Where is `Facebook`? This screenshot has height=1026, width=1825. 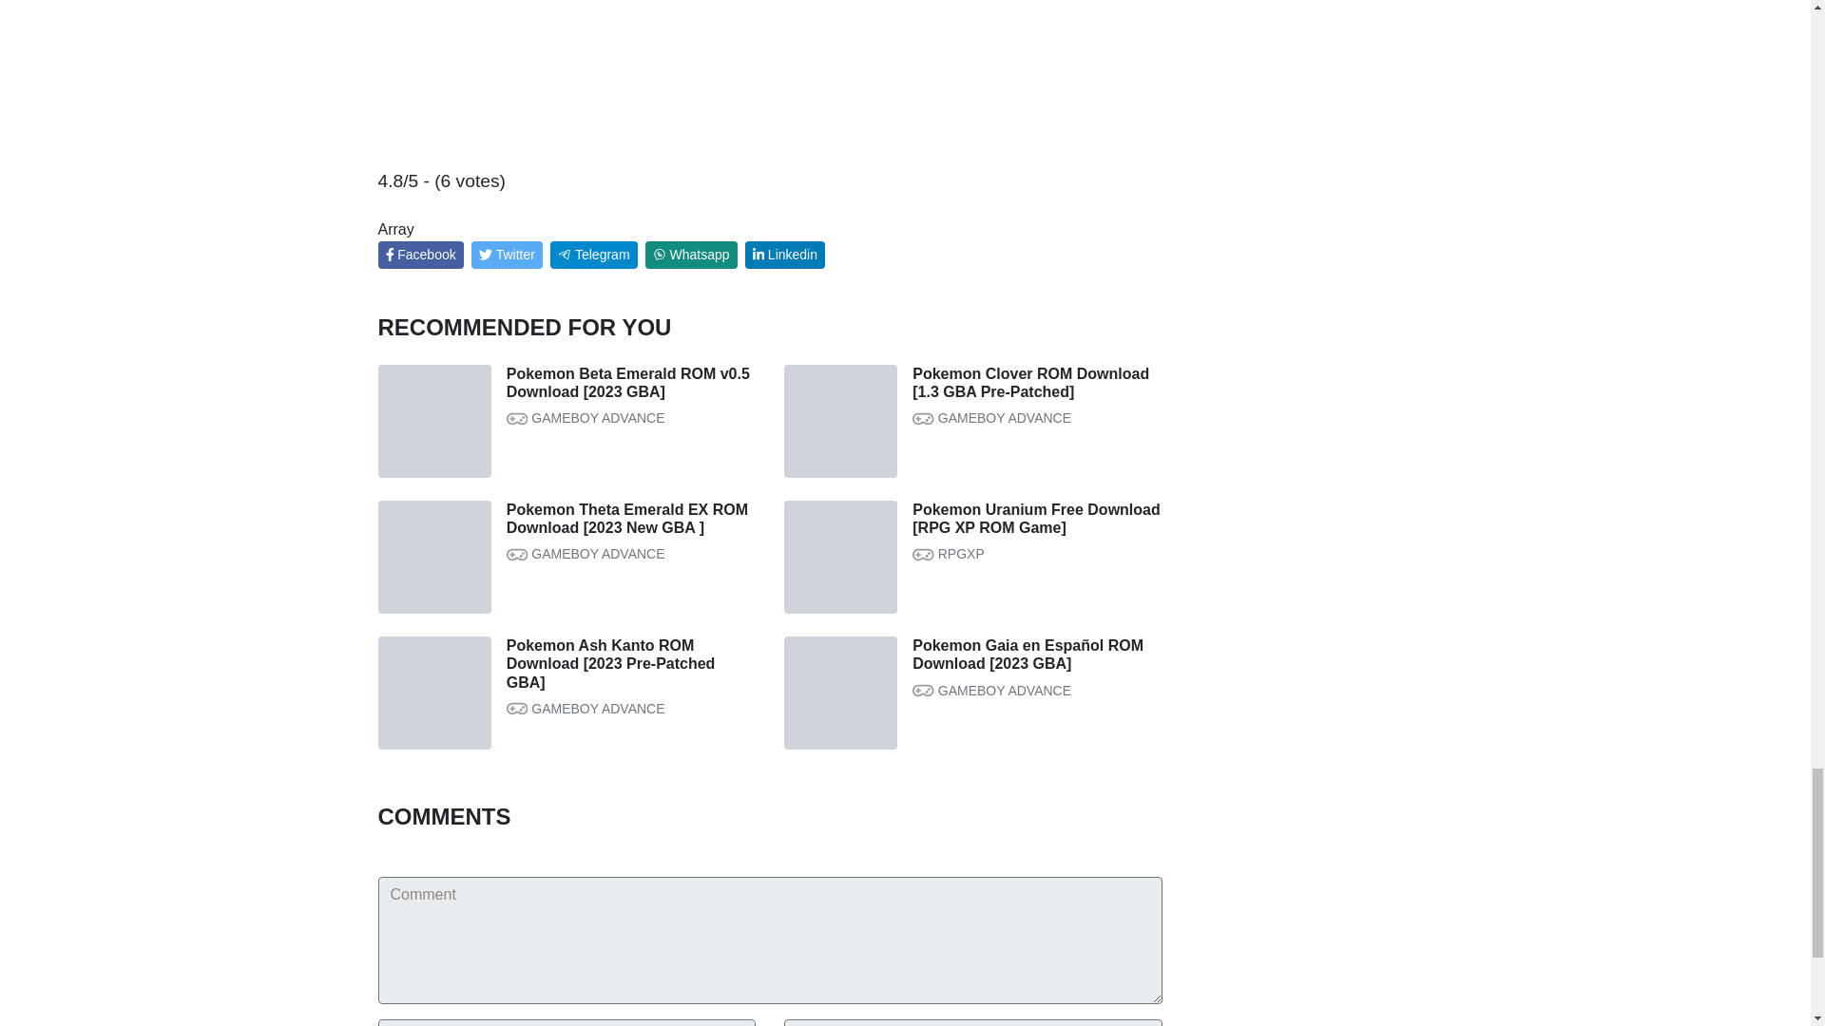 Facebook is located at coordinates (420, 255).